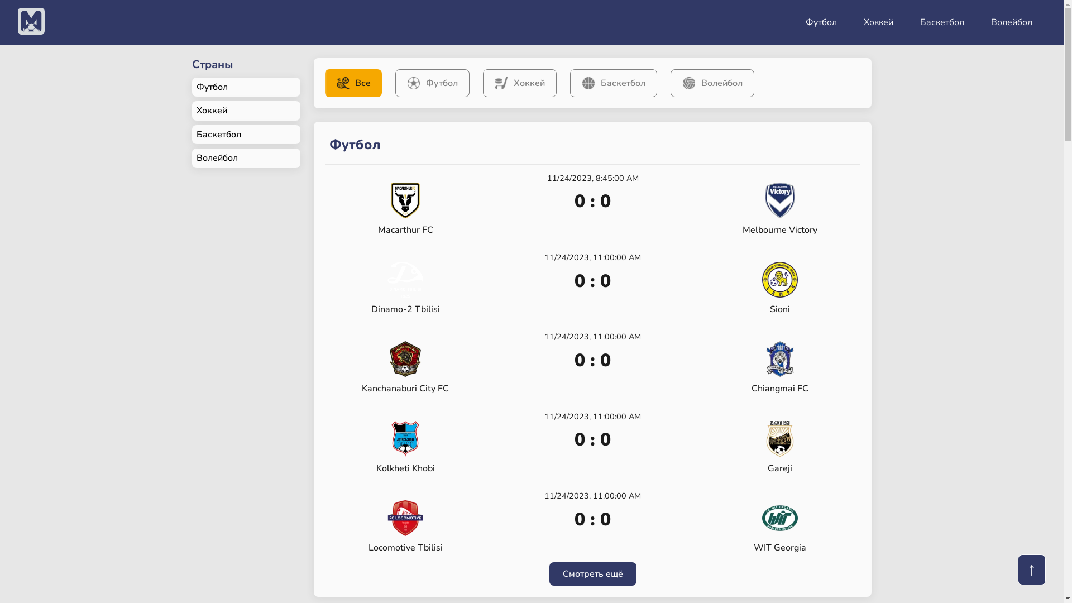 The height and width of the screenshot is (603, 1072). Describe the element at coordinates (593, 363) in the screenshot. I see `11/24/2023, 11:00:00 AM
0 : 0` at that location.